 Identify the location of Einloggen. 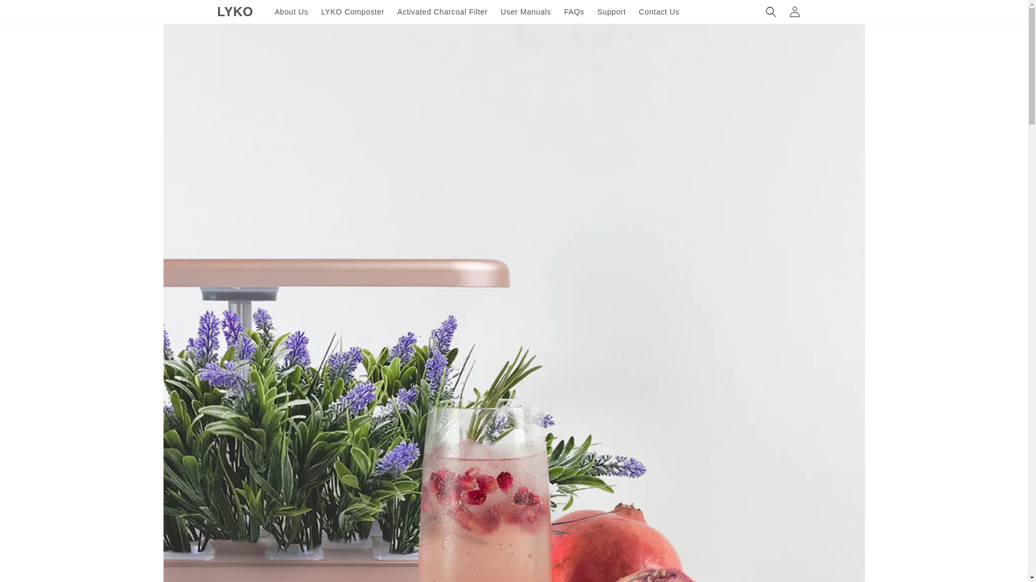
(794, 12).